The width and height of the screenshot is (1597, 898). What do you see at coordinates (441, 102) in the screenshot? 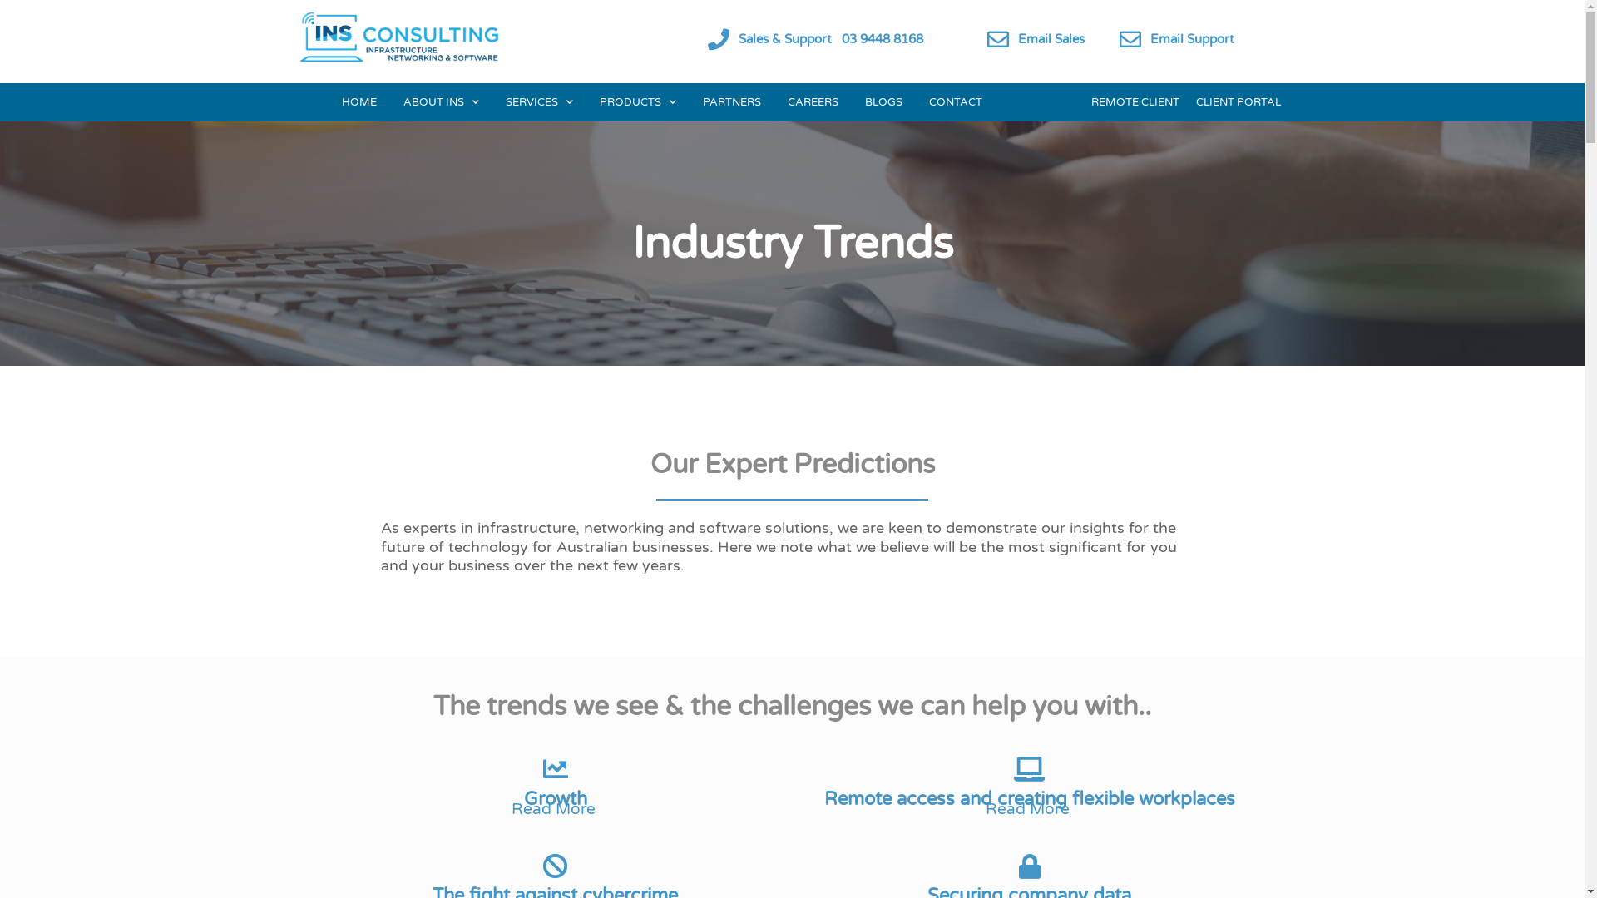
I see `ABOUT INS` at bounding box center [441, 102].